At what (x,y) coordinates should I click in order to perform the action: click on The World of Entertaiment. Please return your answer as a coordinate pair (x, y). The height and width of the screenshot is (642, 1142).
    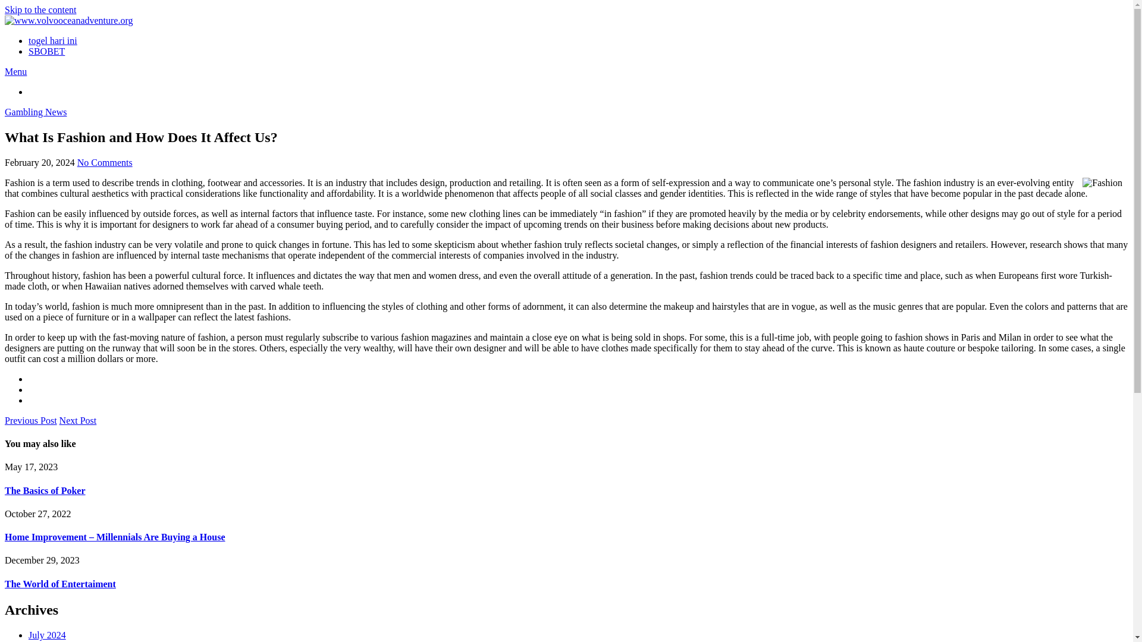
    Looking at the image, I should click on (60, 584).